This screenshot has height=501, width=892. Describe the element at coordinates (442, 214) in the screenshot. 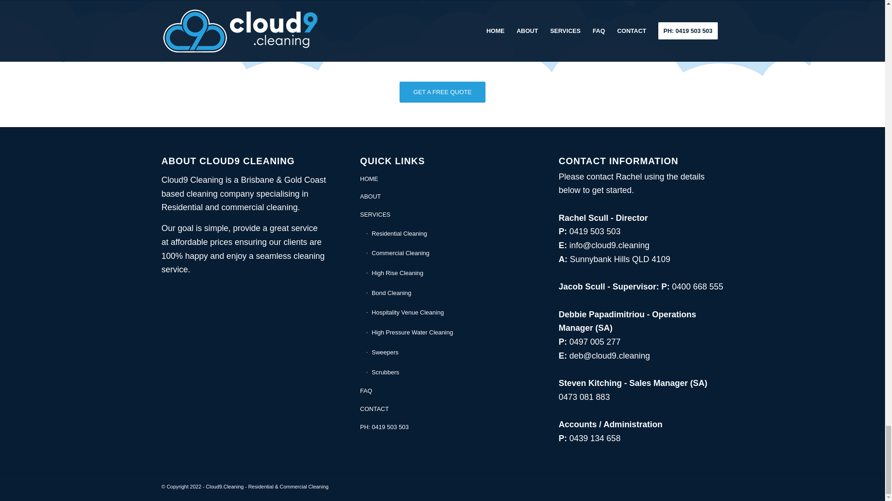

I see `SERVICES` at that location.